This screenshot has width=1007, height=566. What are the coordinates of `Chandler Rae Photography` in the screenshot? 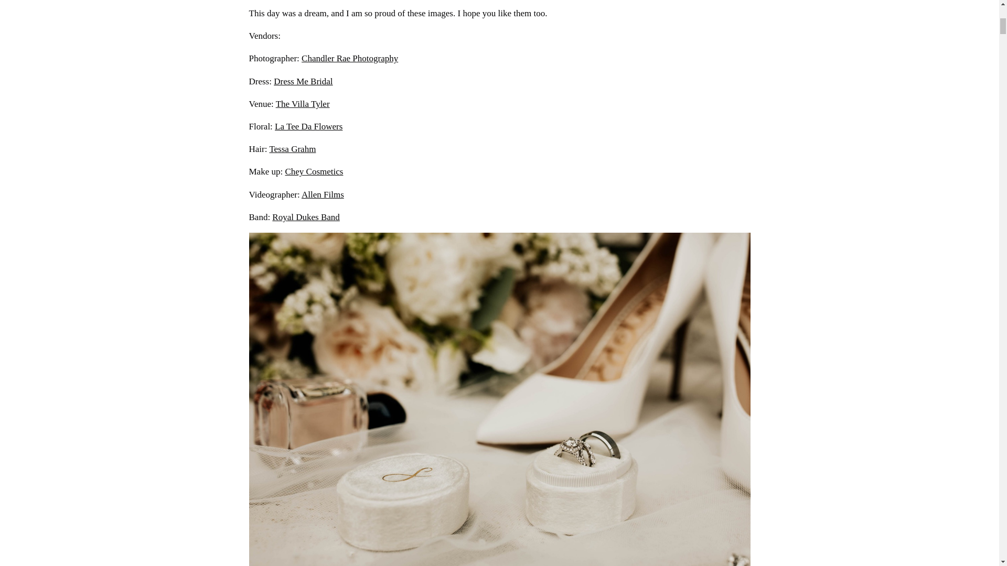 It's located at (349, 58).